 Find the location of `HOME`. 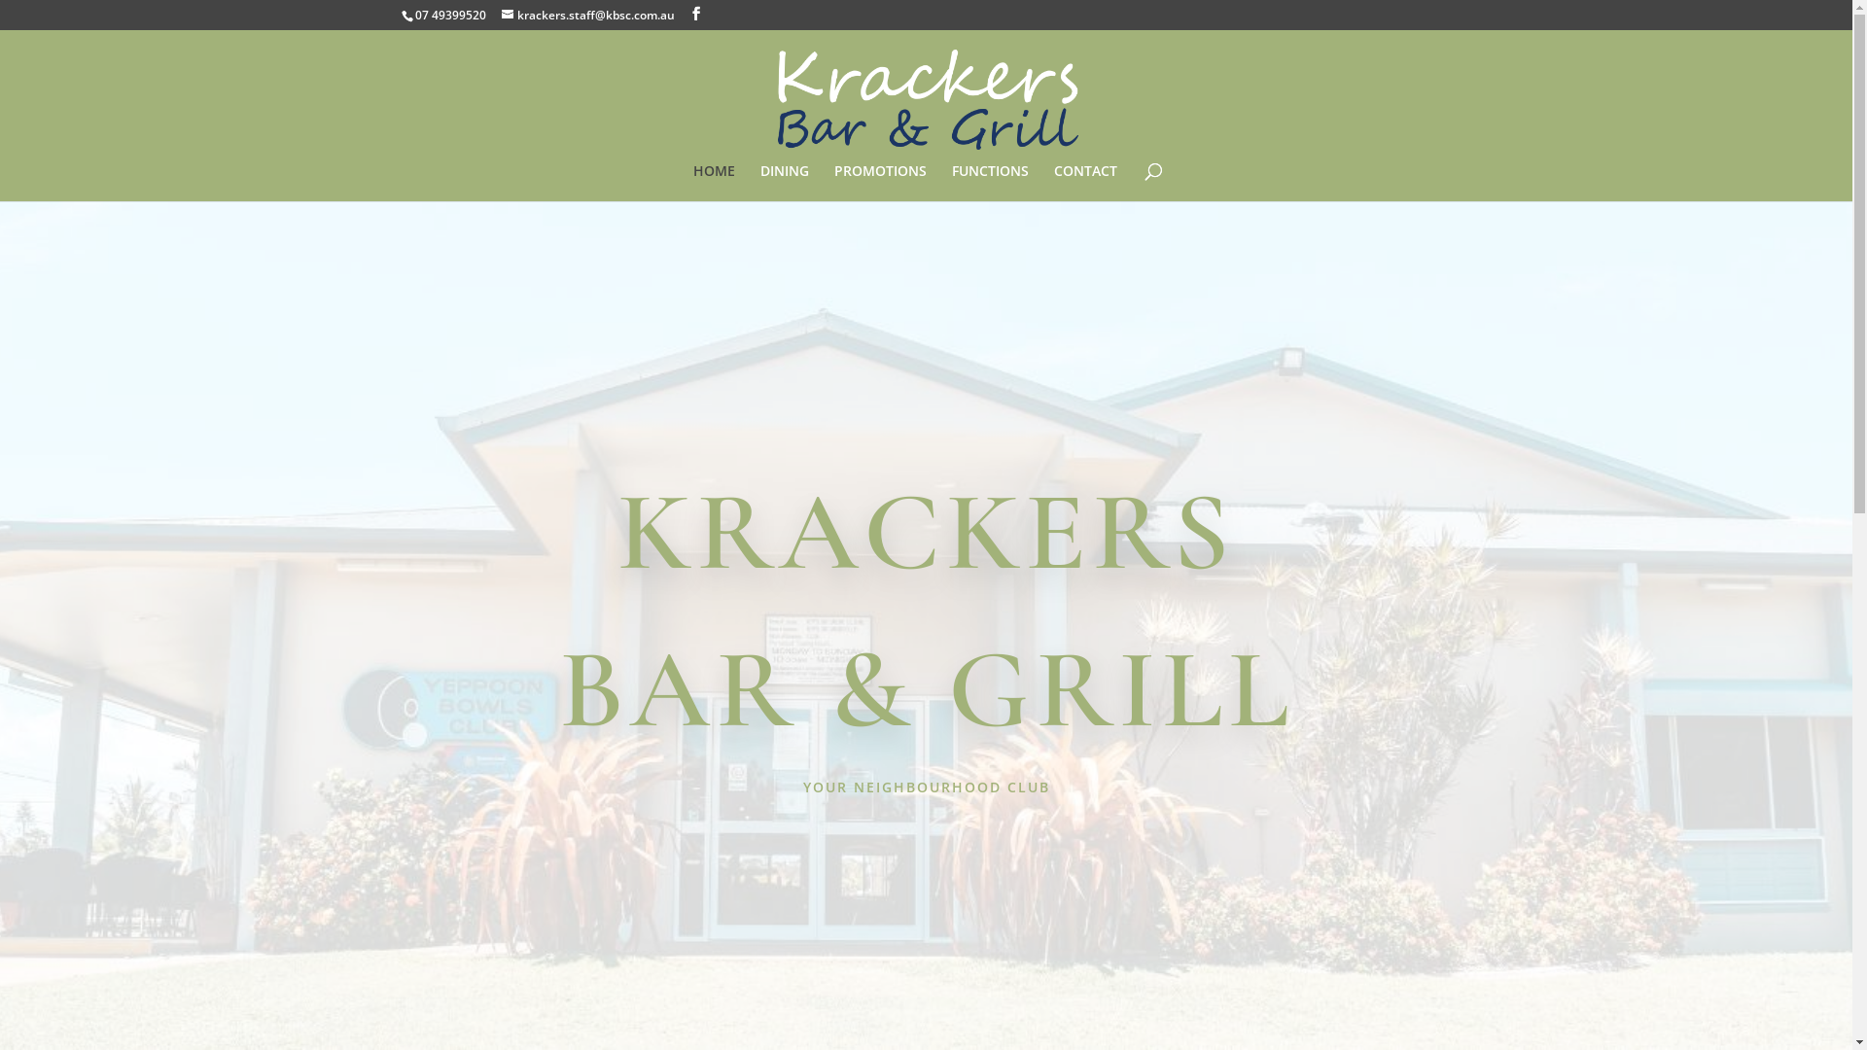

HOME is located at coordinates (714, 183).